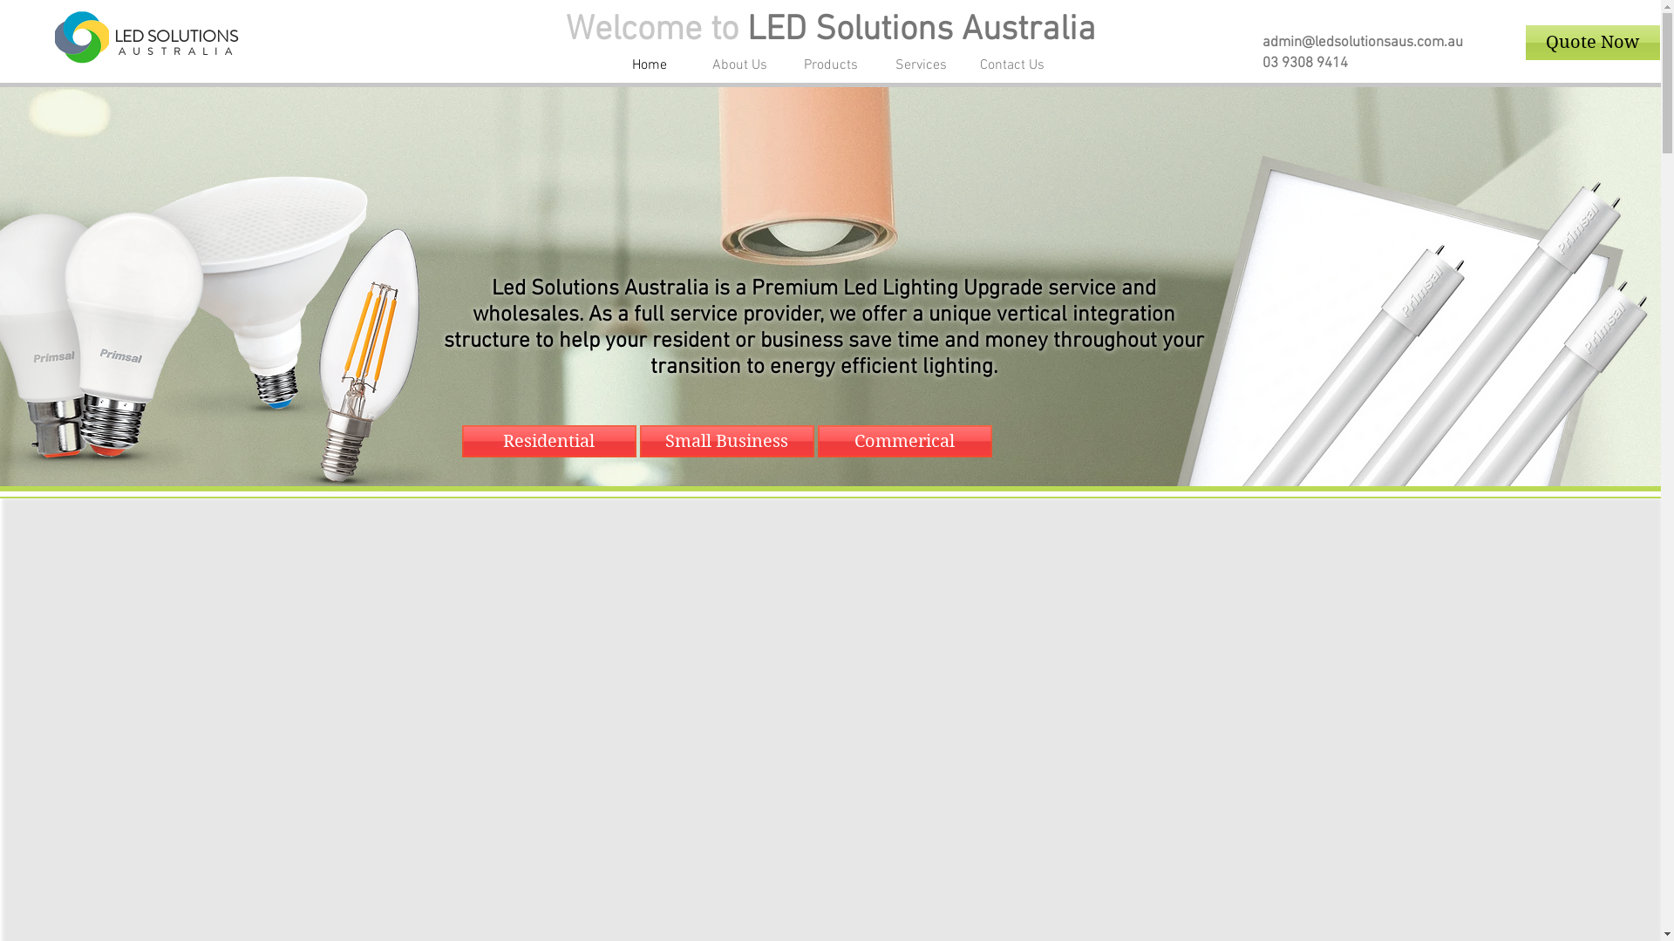  I want to click on Welcome to, so click(657, 30).